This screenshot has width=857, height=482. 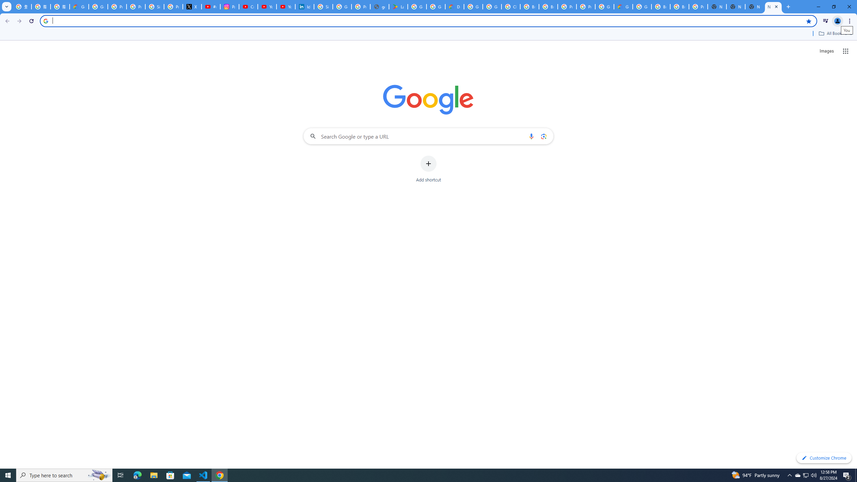 I want to click on New Tab, so click(x=717, y=7).